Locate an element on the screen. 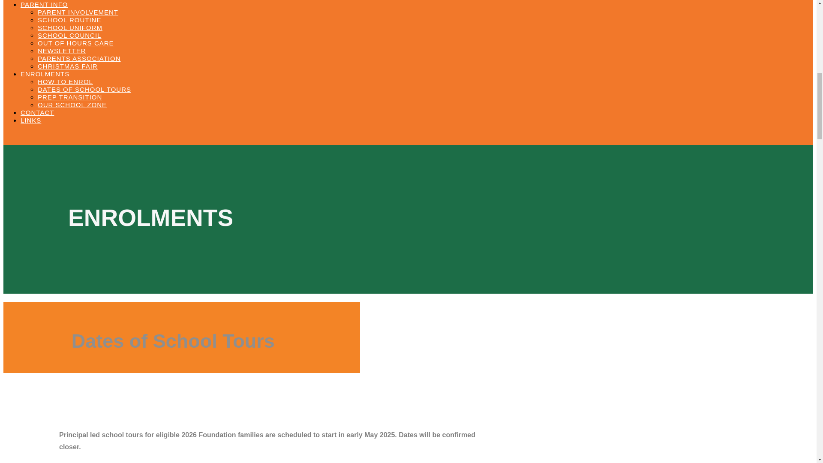 This screenshot has width=823, height=463. CHRISTMAS FAIR is located at coordinates (68, 66).